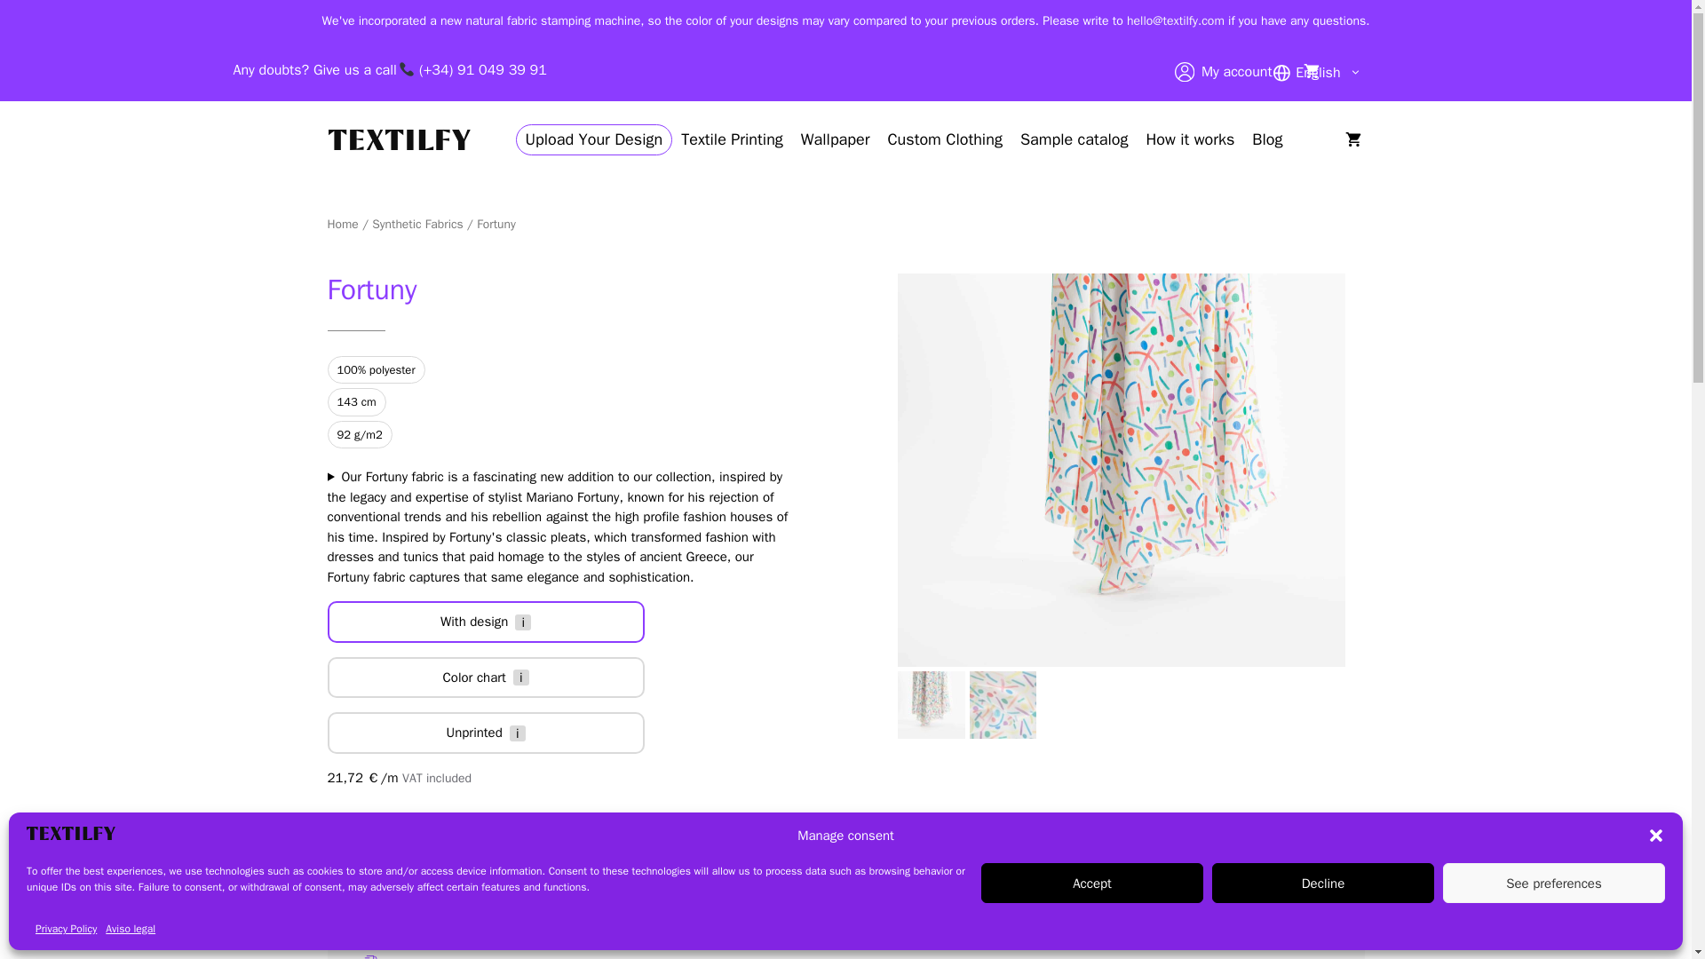 This screenshot has width=1705, height=959. I want to click on Custom Clothing, so click(944, 139).